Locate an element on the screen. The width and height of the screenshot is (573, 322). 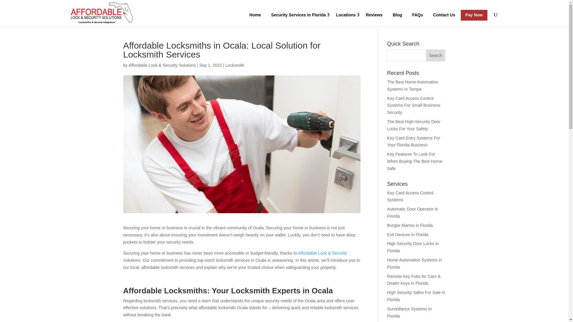
Contact Us is located at coordinates (444, 15).